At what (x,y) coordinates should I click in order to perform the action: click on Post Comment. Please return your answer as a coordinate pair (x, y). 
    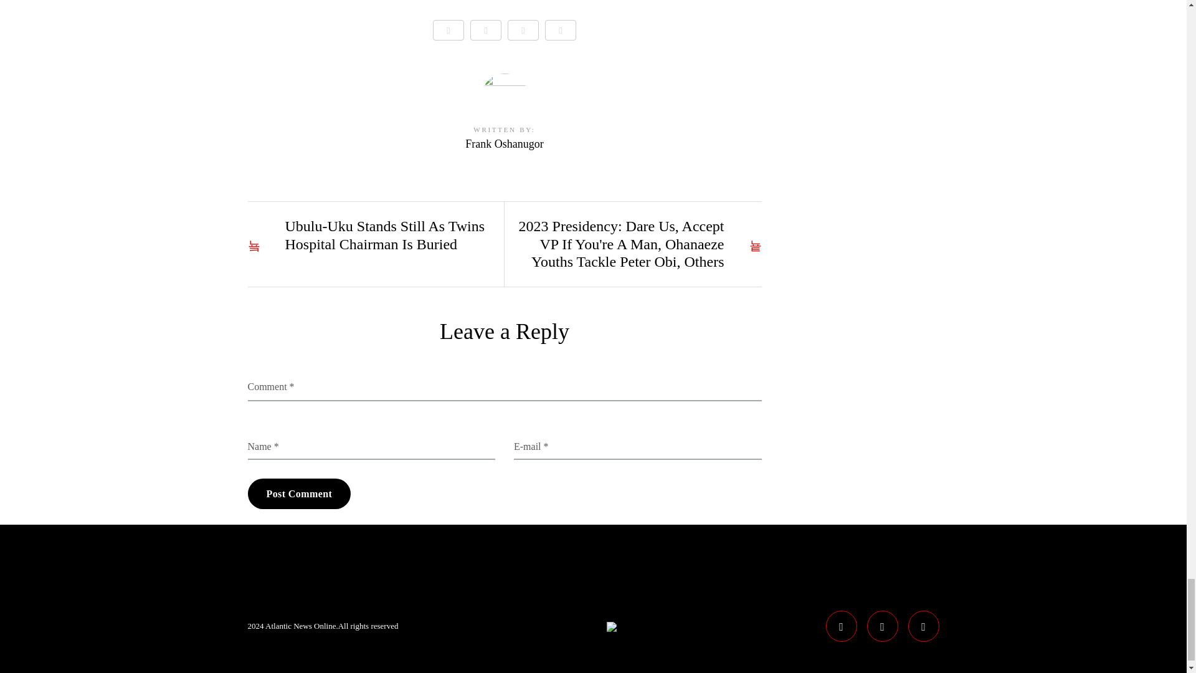
    Looking at the image, I should click on (299, 494).